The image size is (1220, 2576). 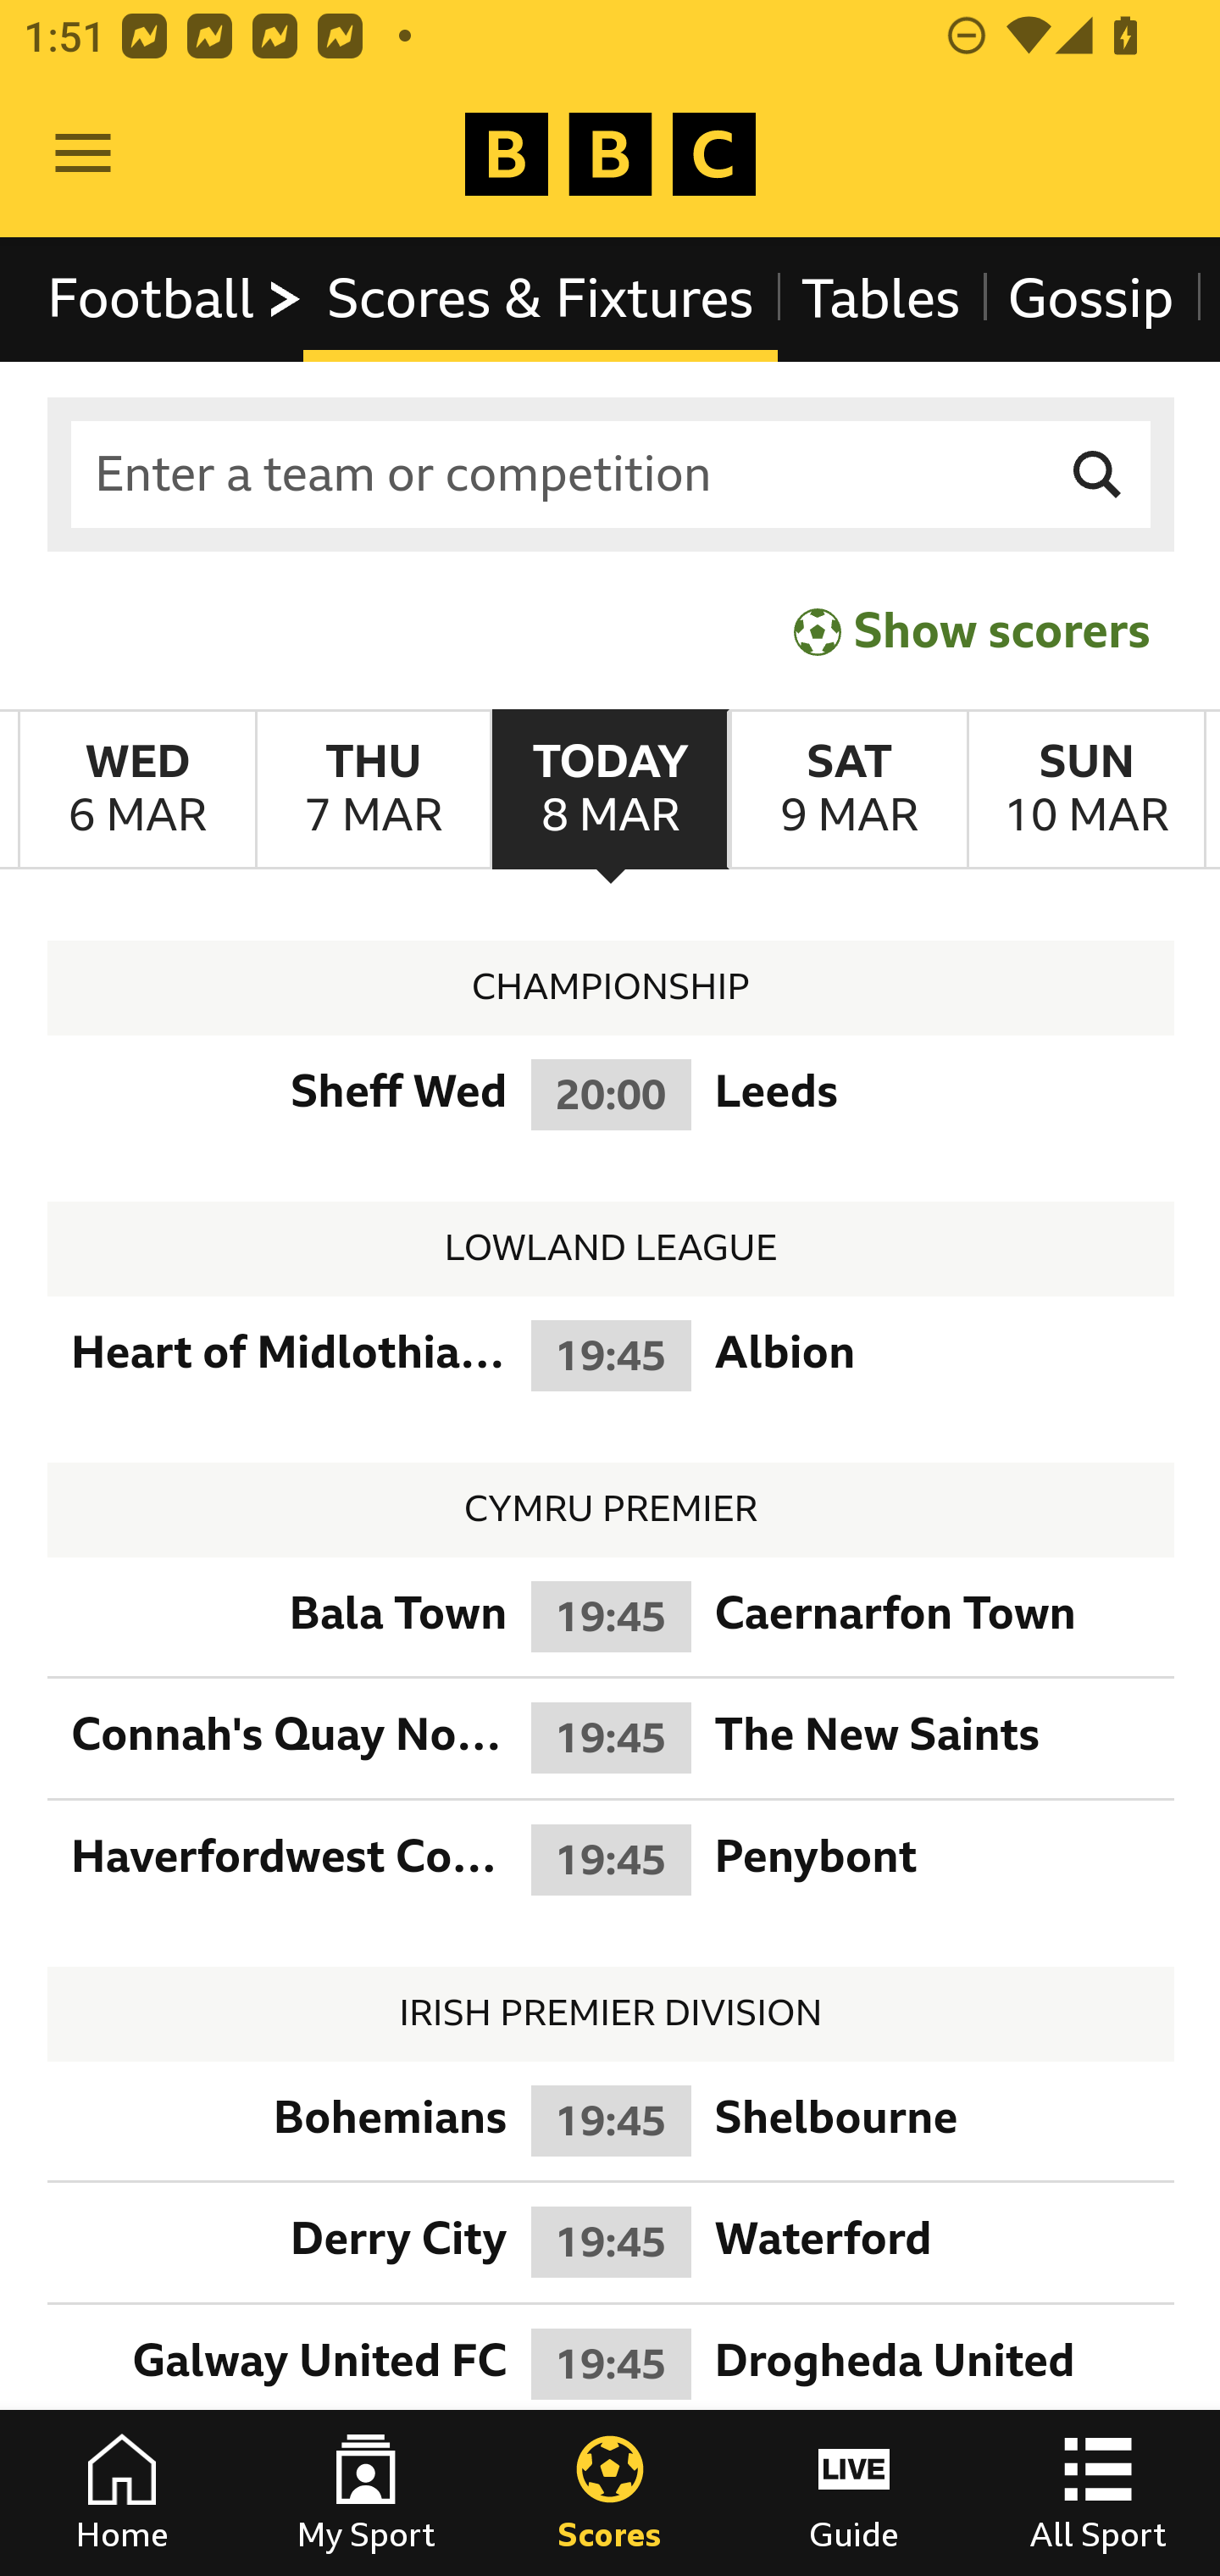 I want to click on SaturdayMarch 9th Saturday March 9th, so click(x=847, y=790).